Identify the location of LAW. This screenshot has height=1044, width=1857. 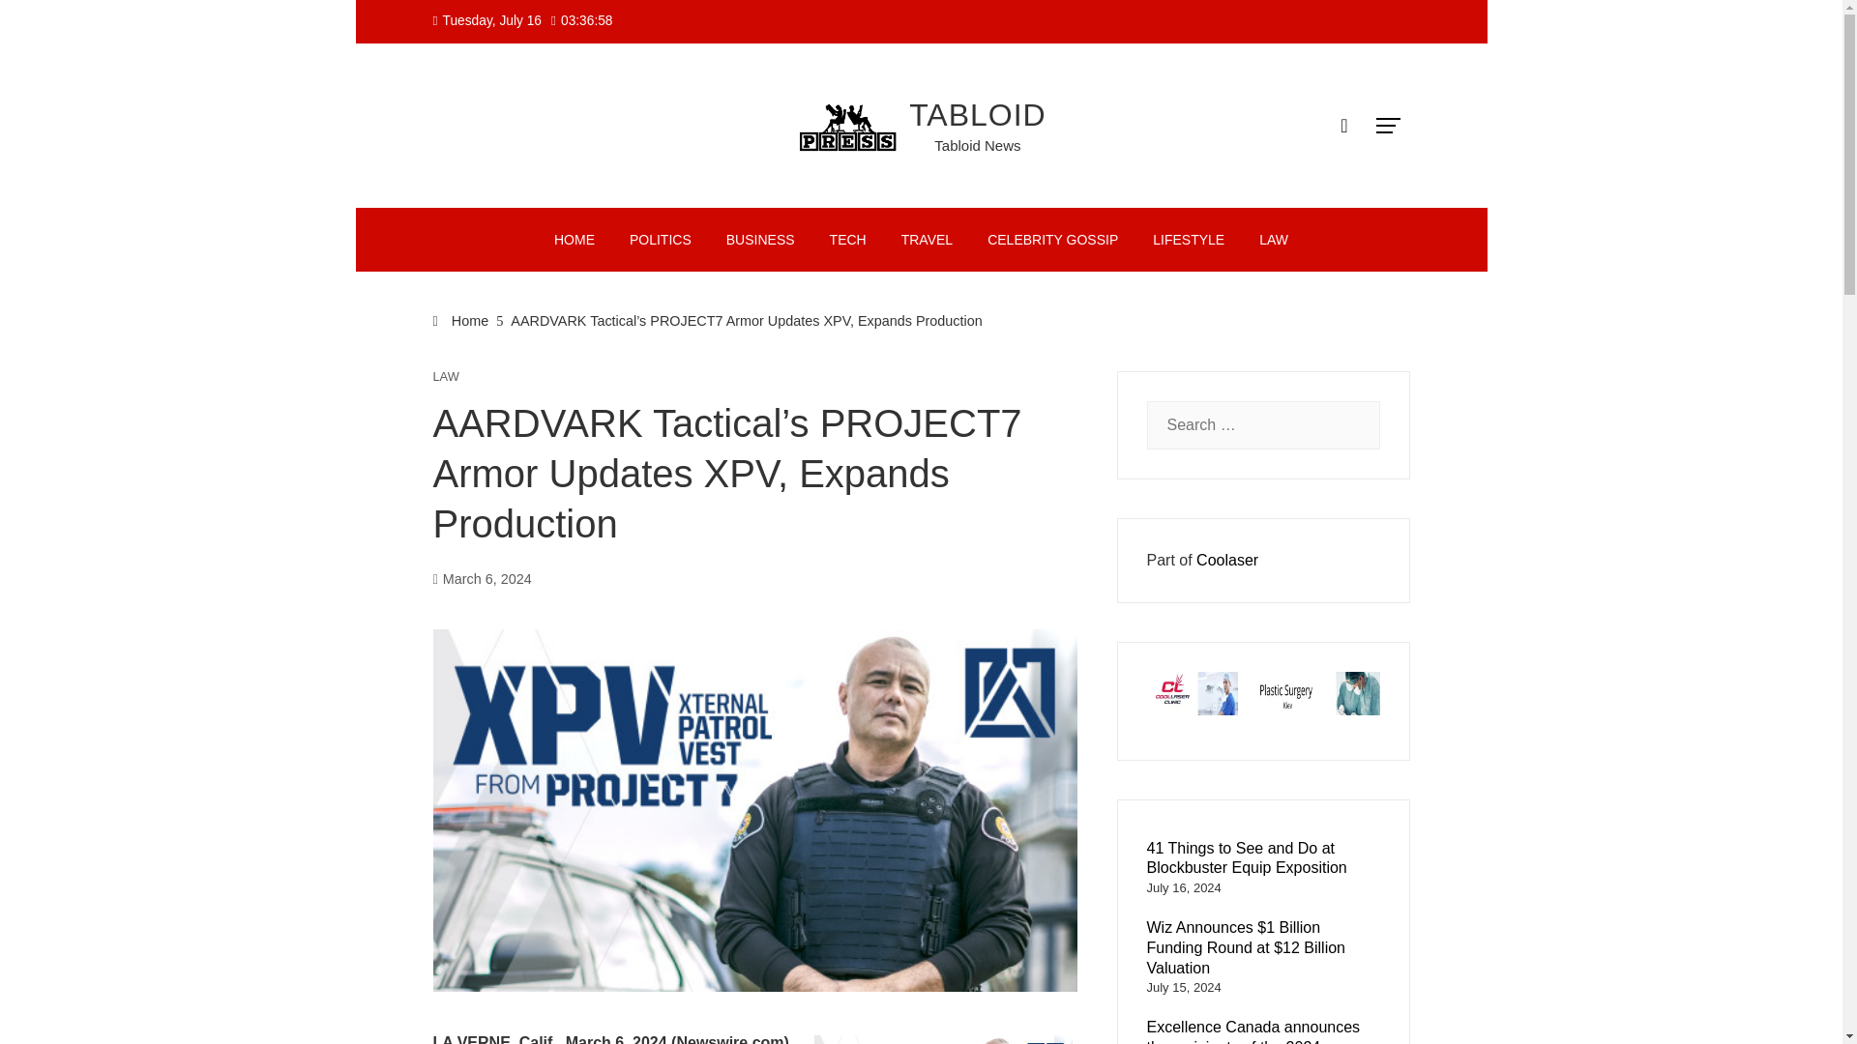
(445, 377).